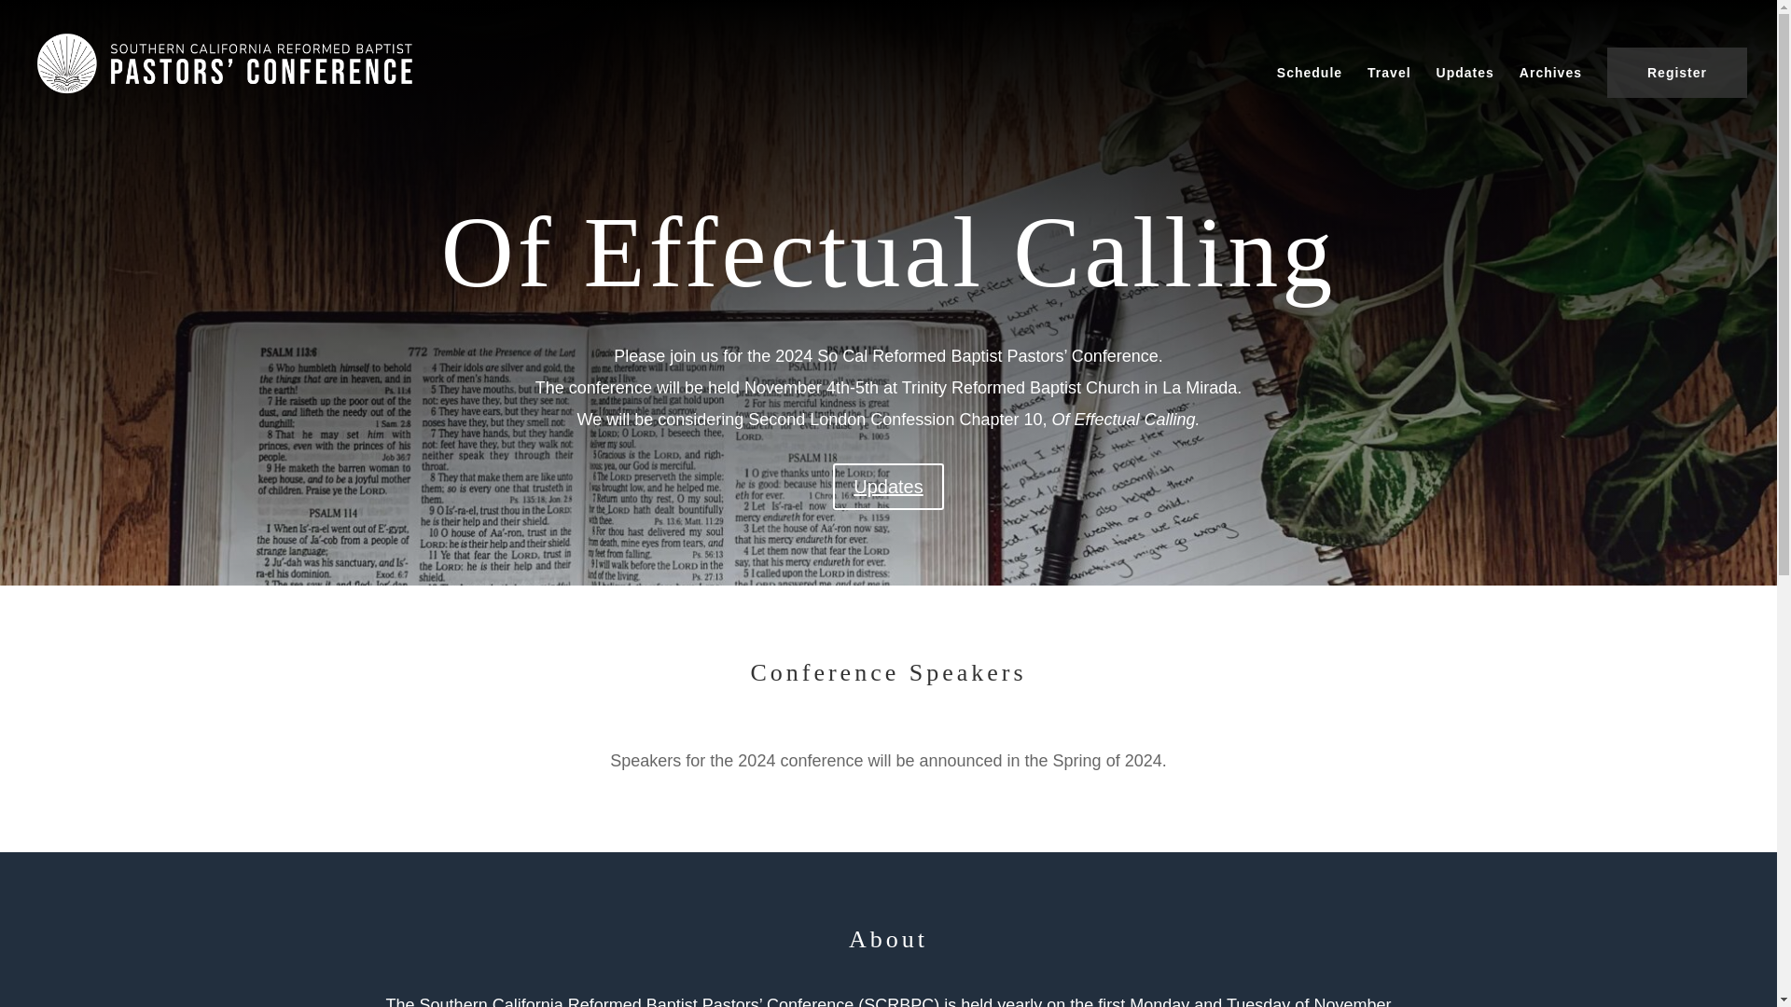 This screenshot has width=1791, height=1007. Describe the element at coordinates (888, 486) in the screenshot. I see `Updates` at that location.